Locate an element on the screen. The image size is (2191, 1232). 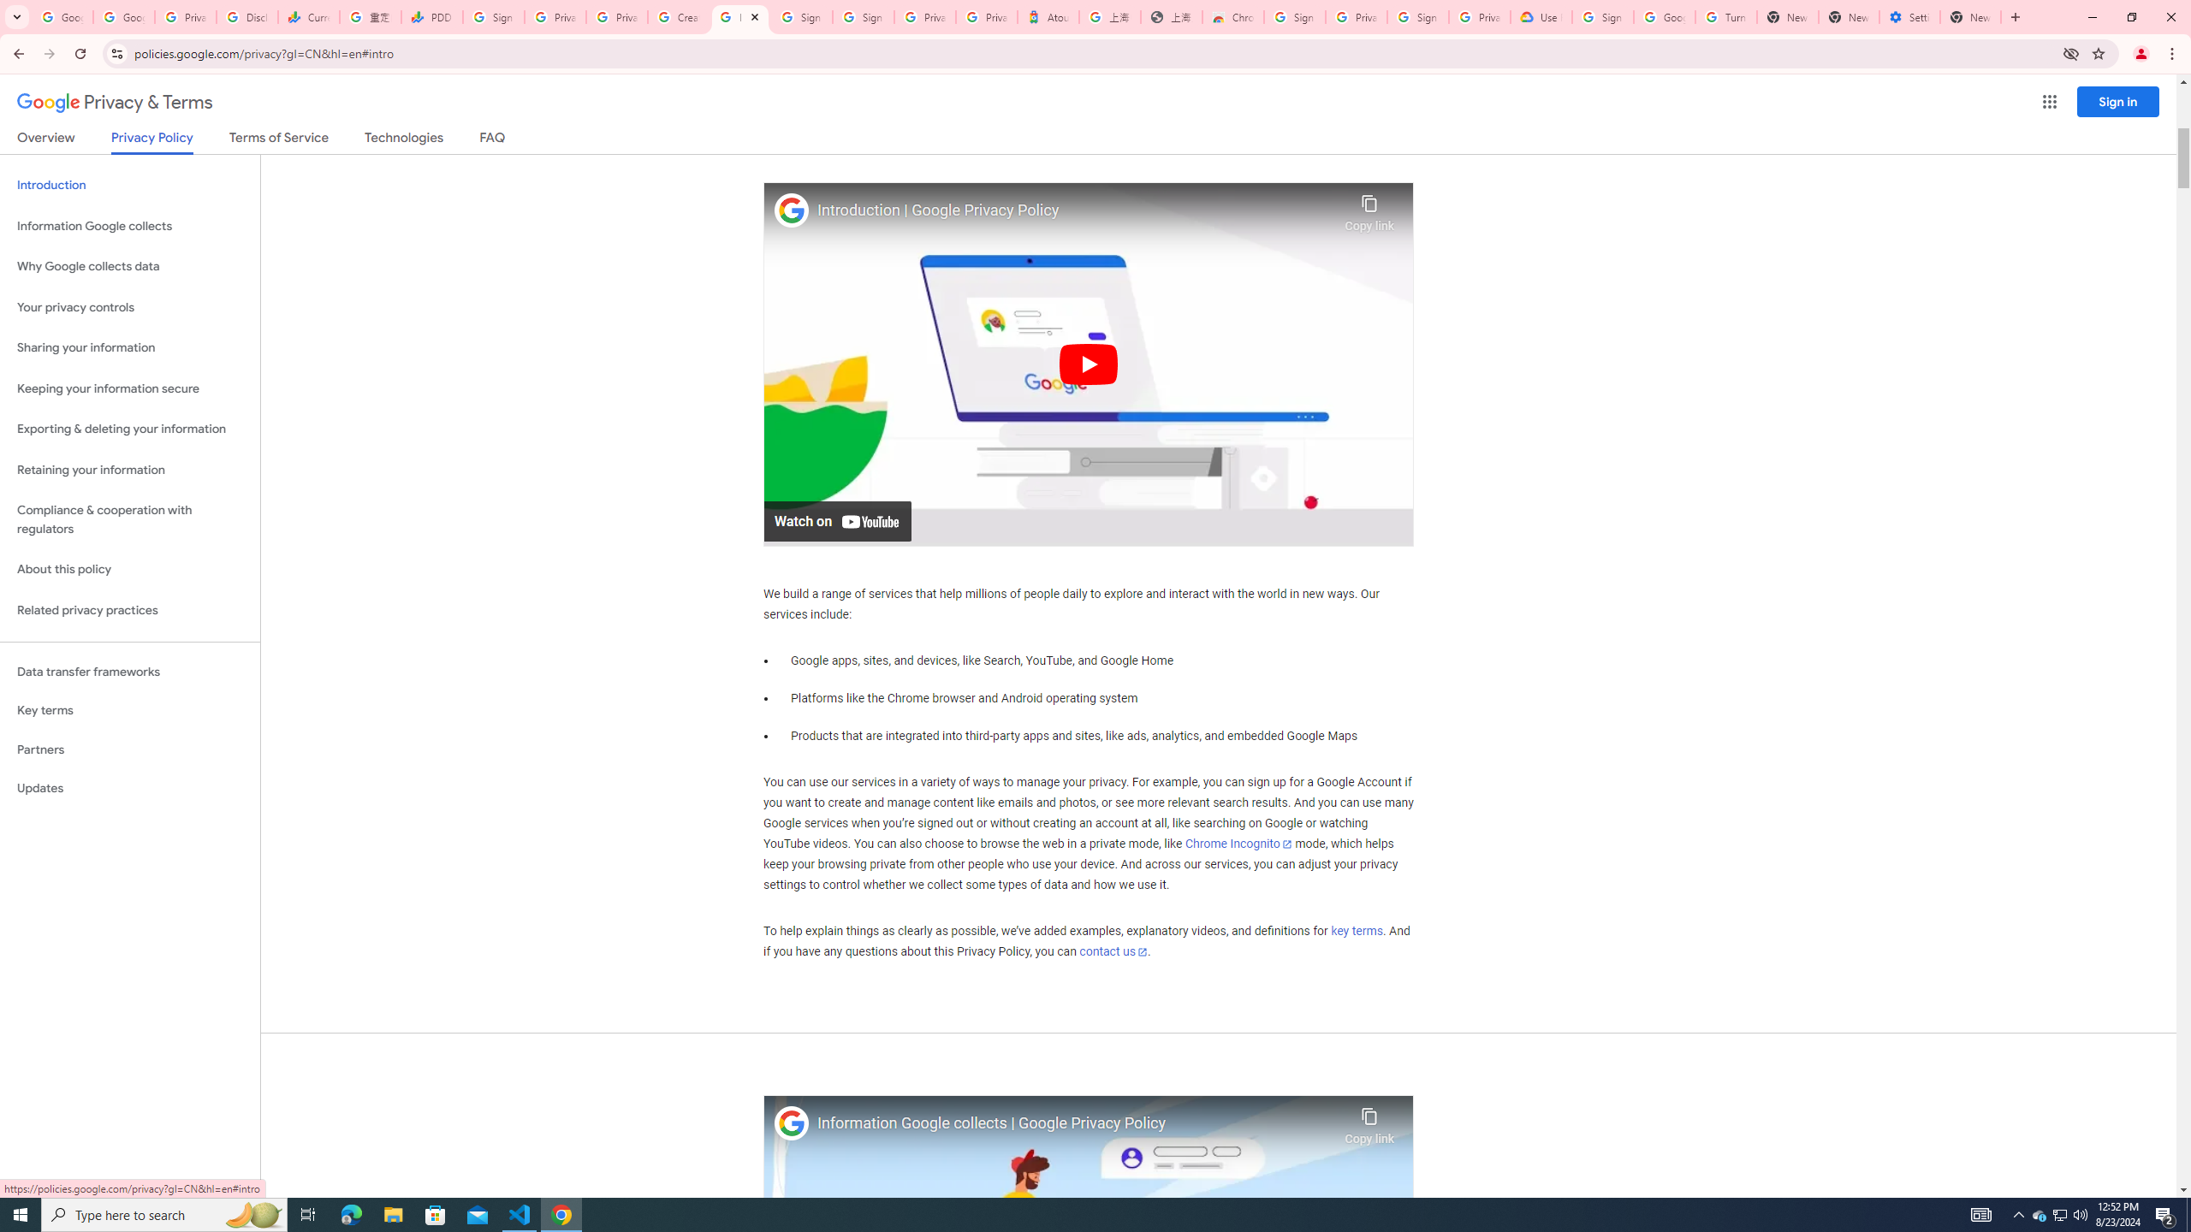
Related privacy practices is located at coordinates (130, 610).